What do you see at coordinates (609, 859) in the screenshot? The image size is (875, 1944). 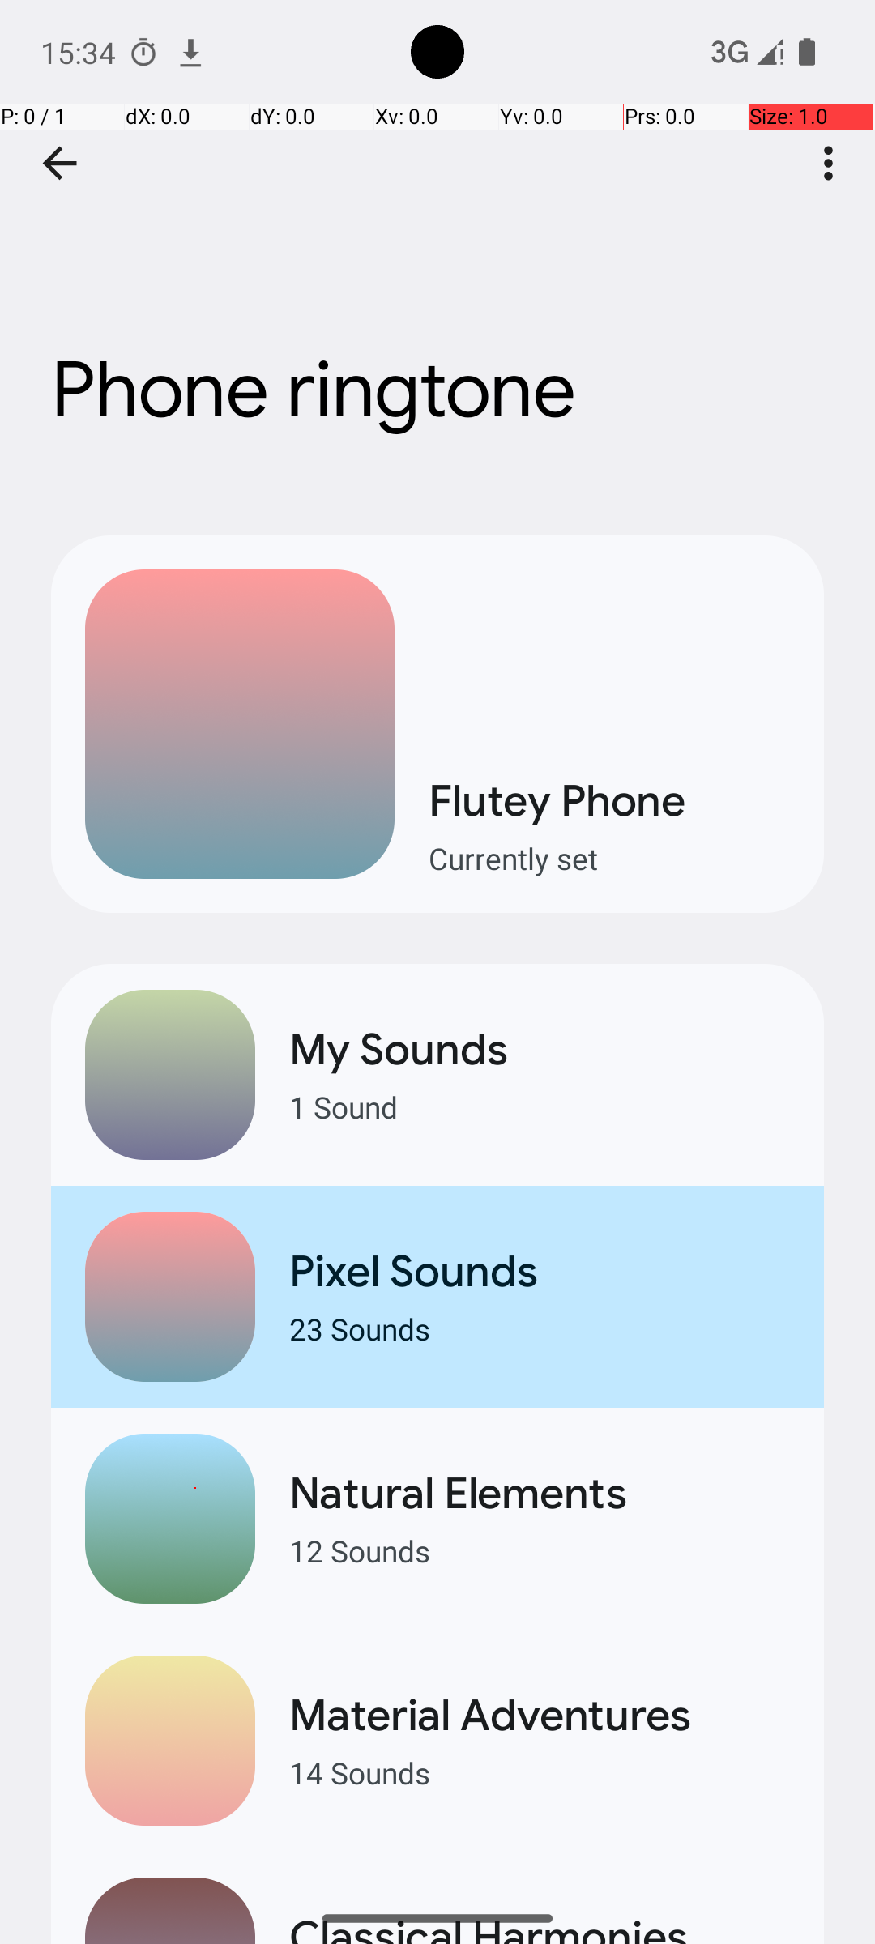 I see `Currently set` at bounding box center [609, 859].